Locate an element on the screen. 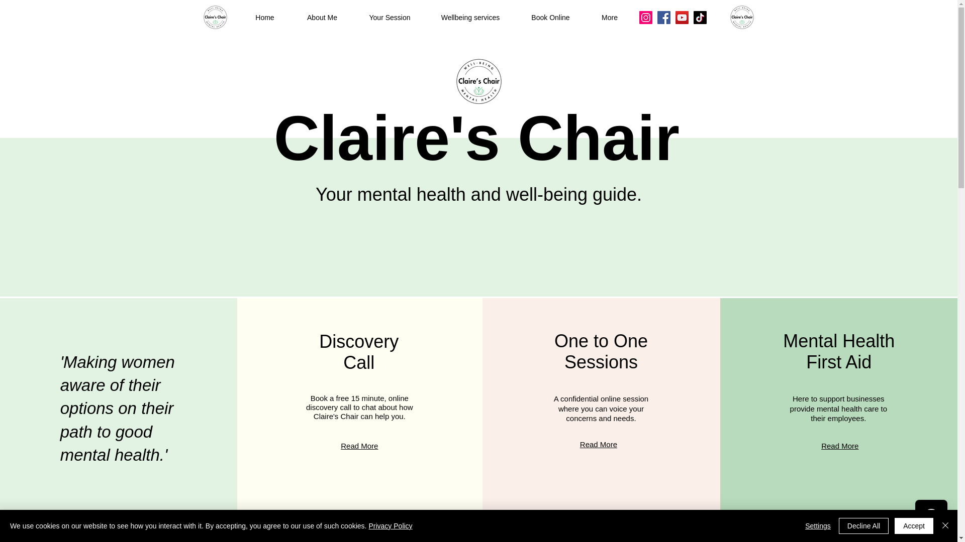 This screenshot has height=542, width=965. Privacy Policy is located at coordinates (390, 526).